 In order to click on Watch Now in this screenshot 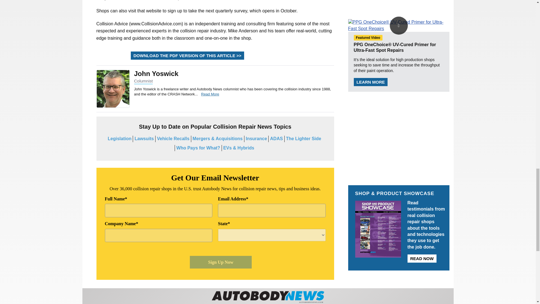, I will do `click(399, 25)`.